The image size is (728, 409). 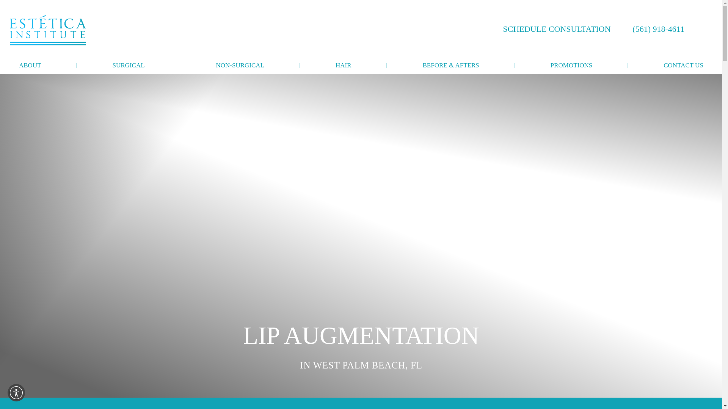 What do you see at coordinates (207, 121) in the screenshot?
I see `Liposuction` at bounding box center [207, 121].